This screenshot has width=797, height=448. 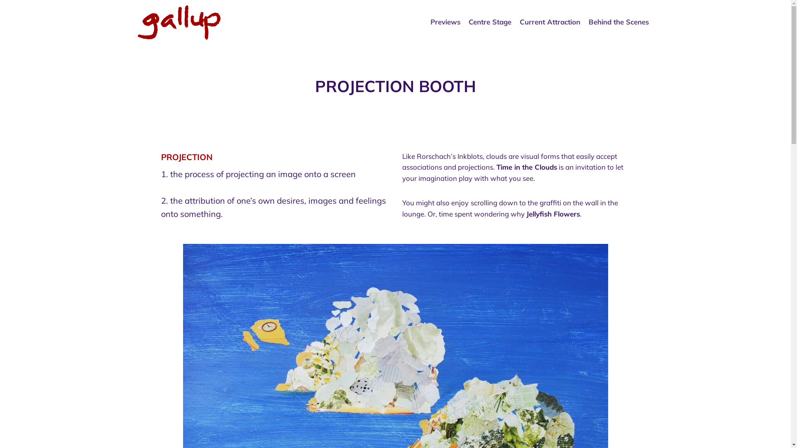 I want to click on Centre Stage, so click(x=490, y=22).